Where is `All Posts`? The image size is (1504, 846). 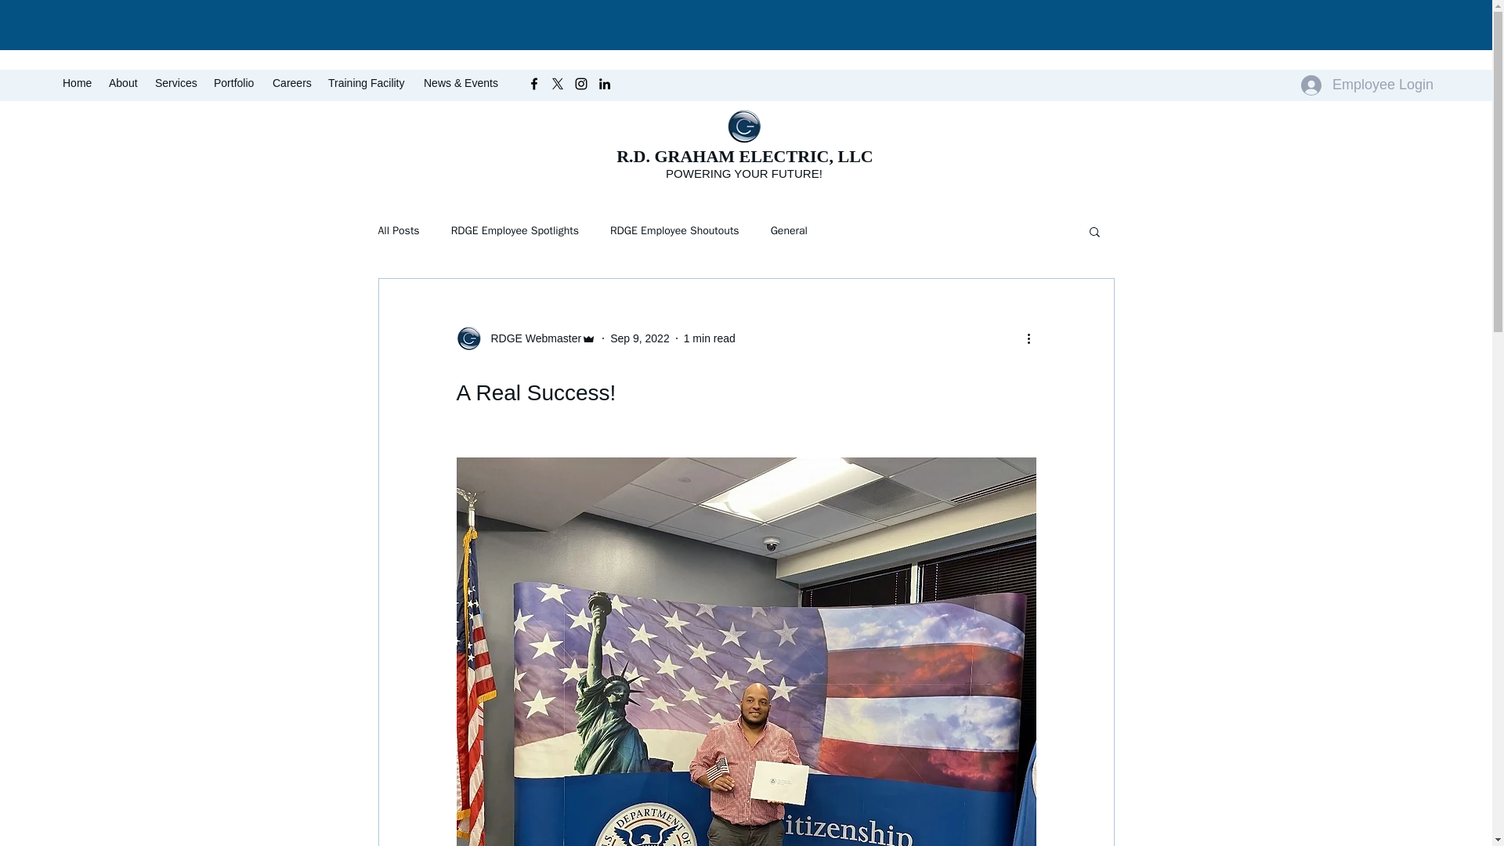 All Posts is located at coordinates (398, 230).